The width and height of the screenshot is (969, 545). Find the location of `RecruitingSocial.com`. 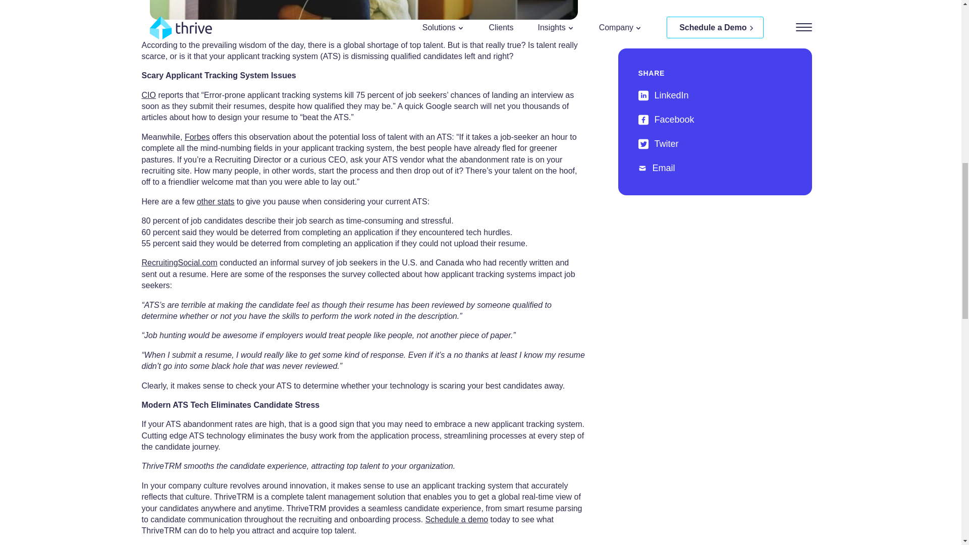

RecruitingSocial.com is located at coordinates (179, 262).